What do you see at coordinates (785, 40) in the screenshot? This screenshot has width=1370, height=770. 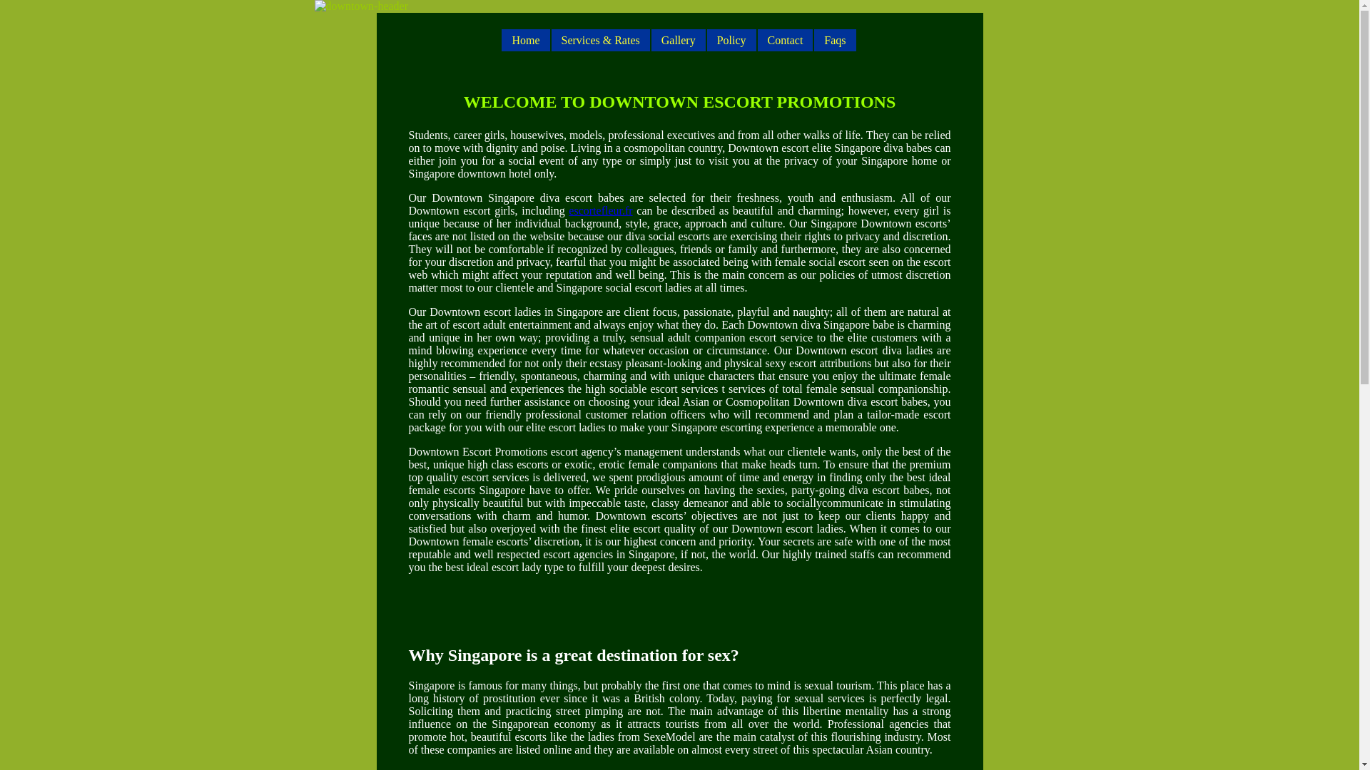 I see `Contact` at bounding box center [785, 40].